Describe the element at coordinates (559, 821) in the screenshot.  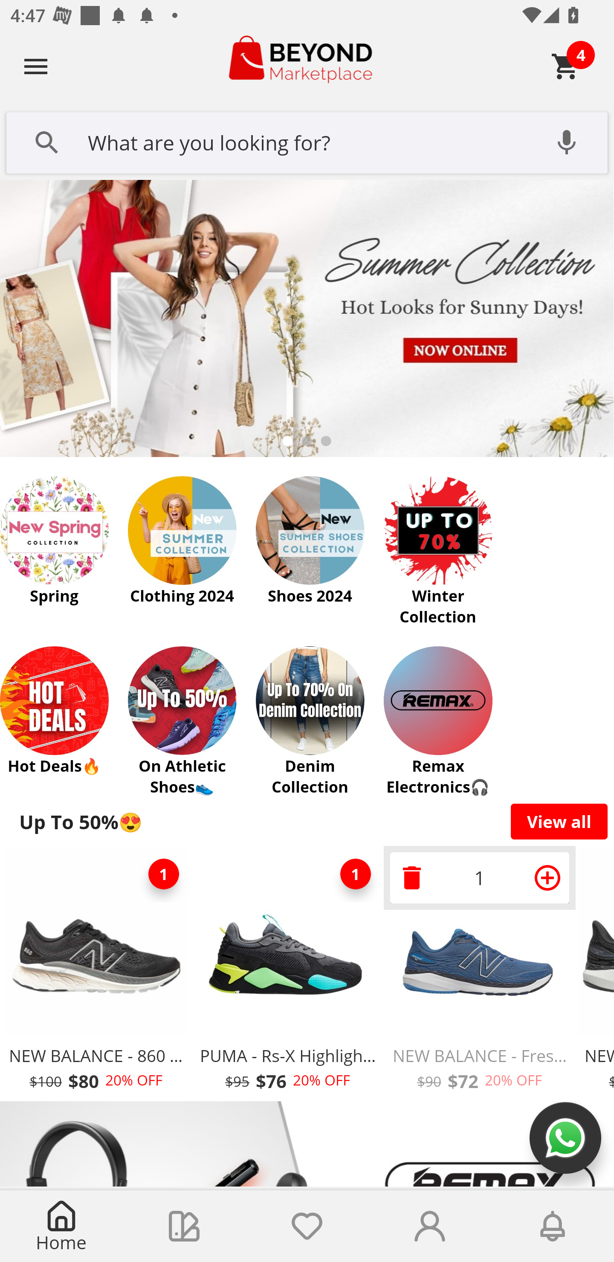
I see `View all` at that location.